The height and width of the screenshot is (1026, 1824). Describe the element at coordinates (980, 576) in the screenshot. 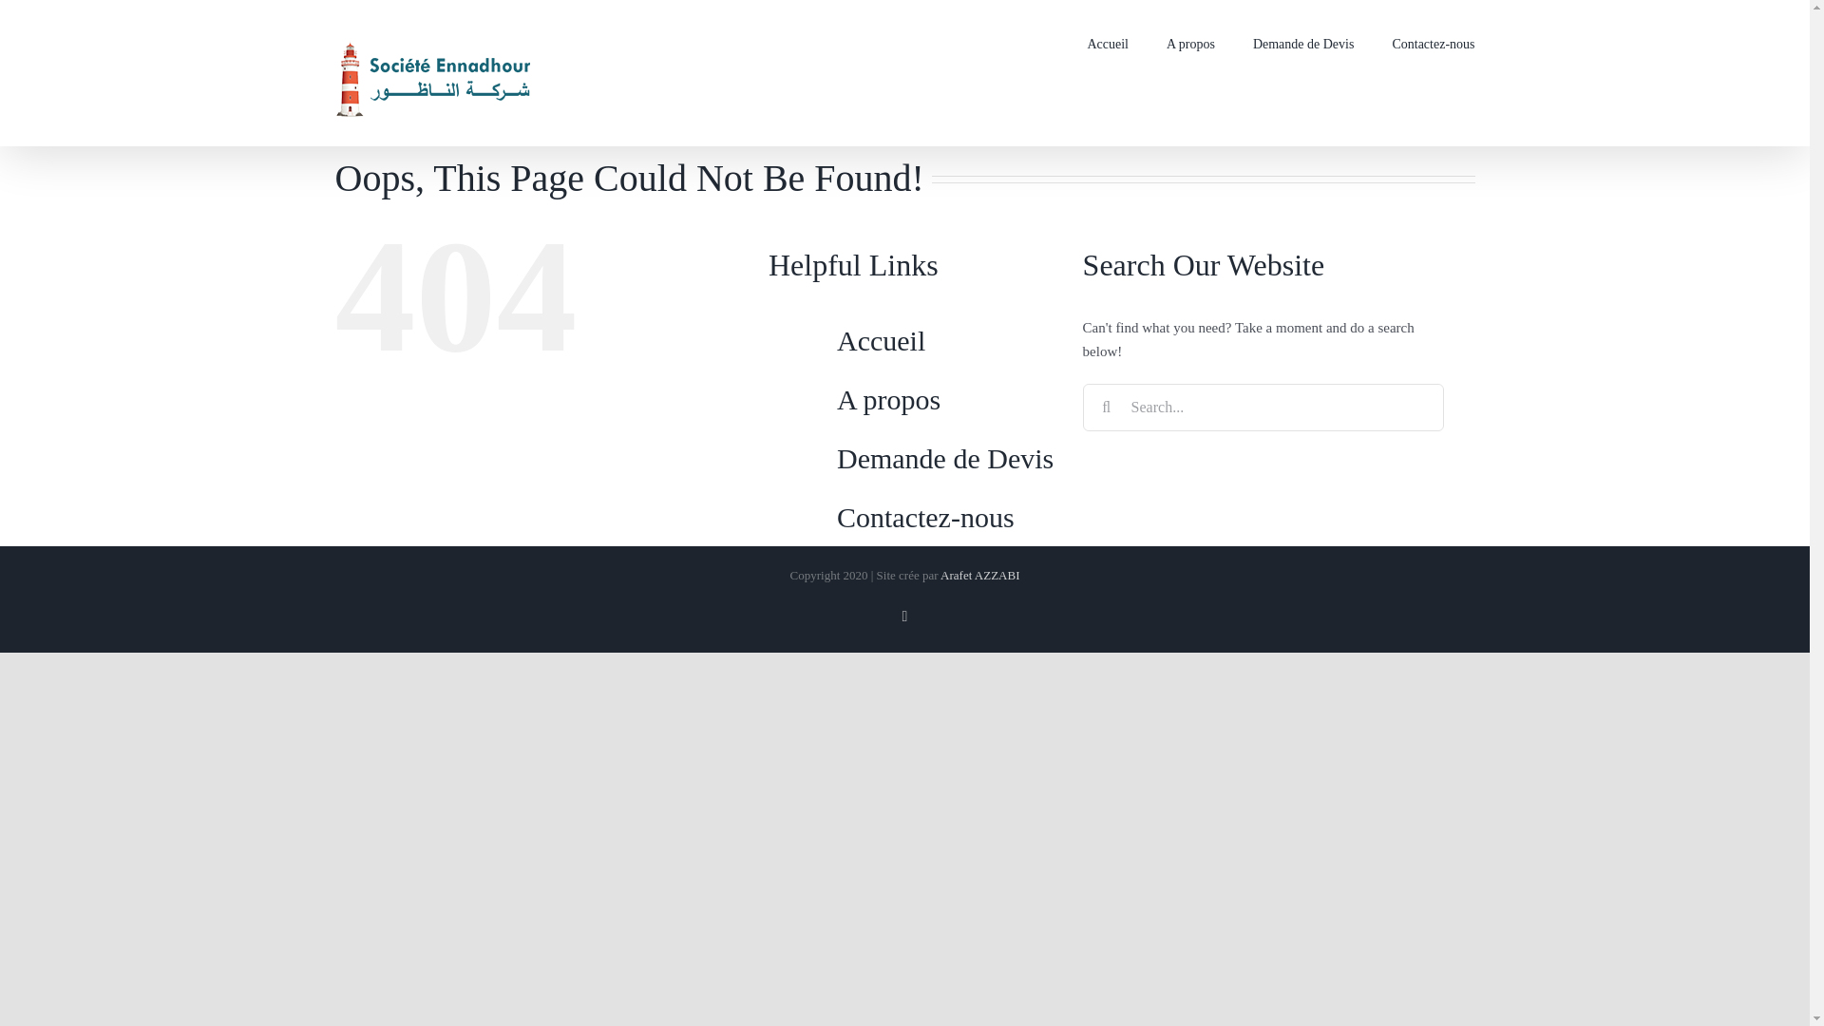

I see `Arafet AZZABI` at that location.